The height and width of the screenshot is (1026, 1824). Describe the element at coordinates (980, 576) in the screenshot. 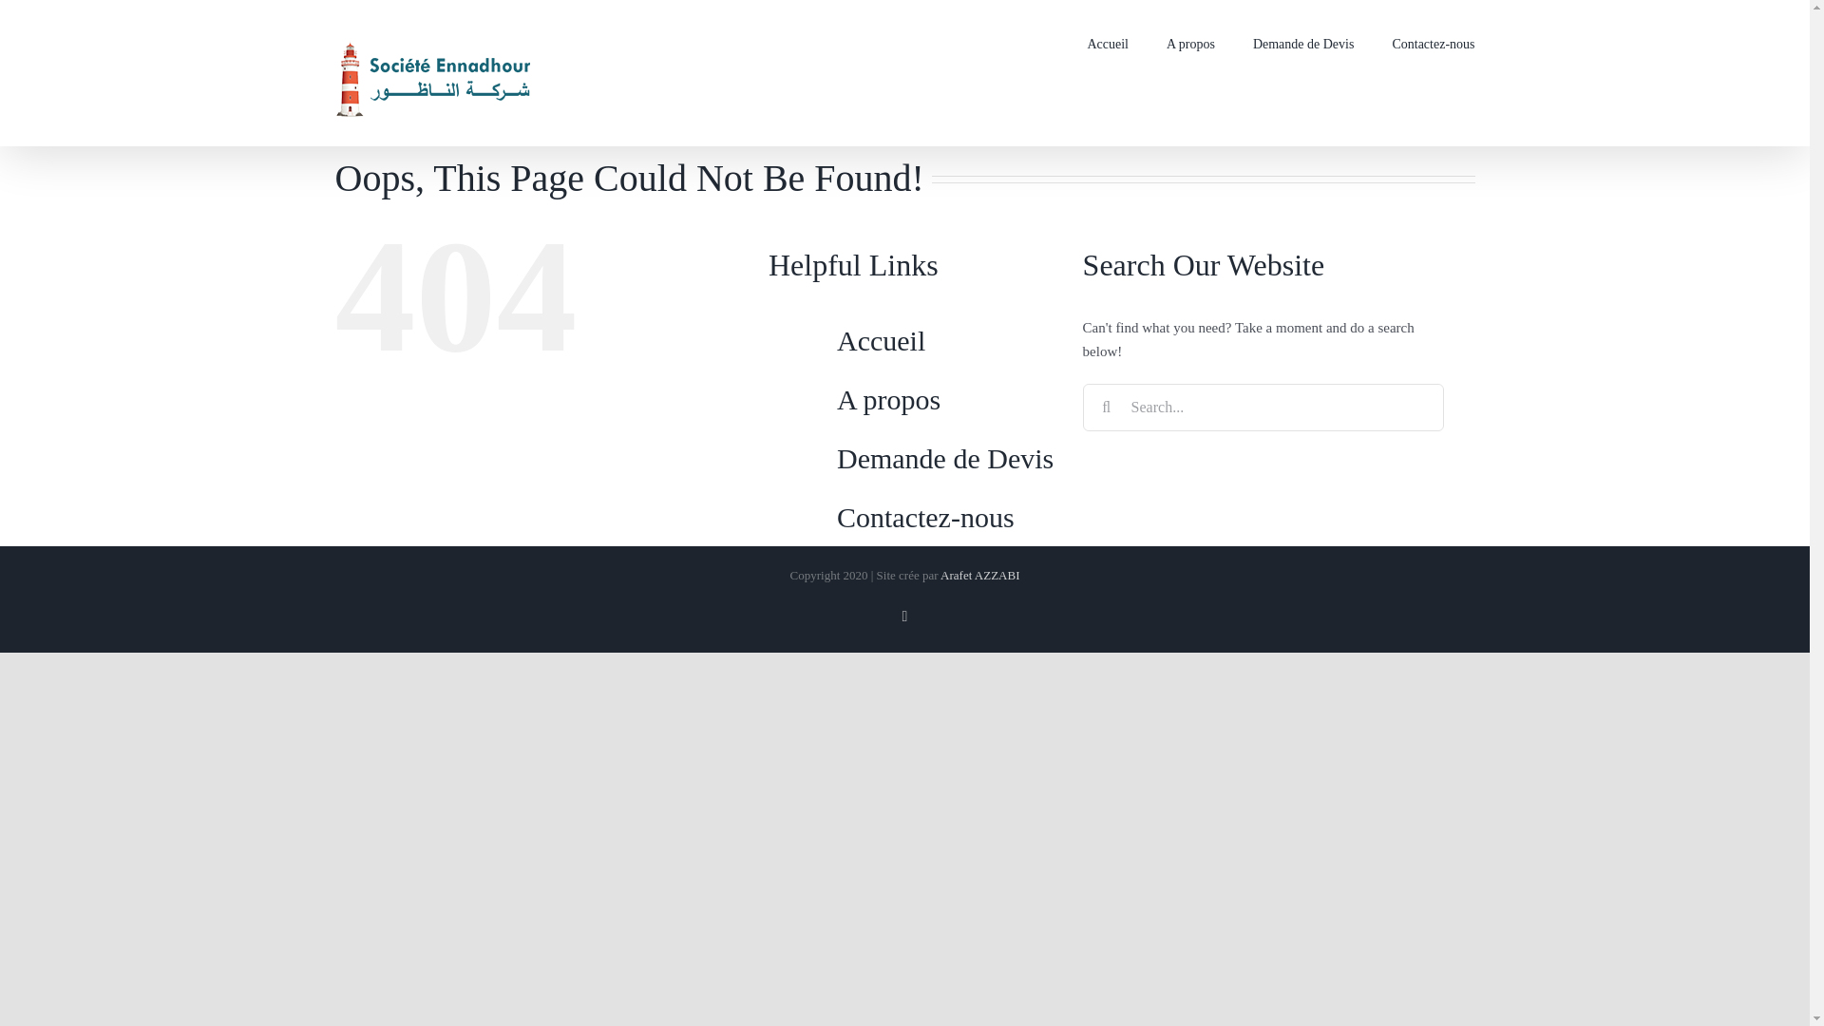

I see `Arafet AZZABI` at that location.